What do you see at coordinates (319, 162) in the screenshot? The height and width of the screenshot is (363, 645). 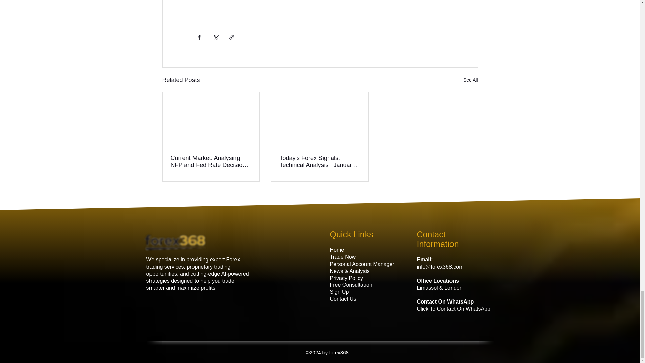 I see `Today's Forex Signals: Technical Analysis : January 5, 2024` at bounding box center [319, 162].